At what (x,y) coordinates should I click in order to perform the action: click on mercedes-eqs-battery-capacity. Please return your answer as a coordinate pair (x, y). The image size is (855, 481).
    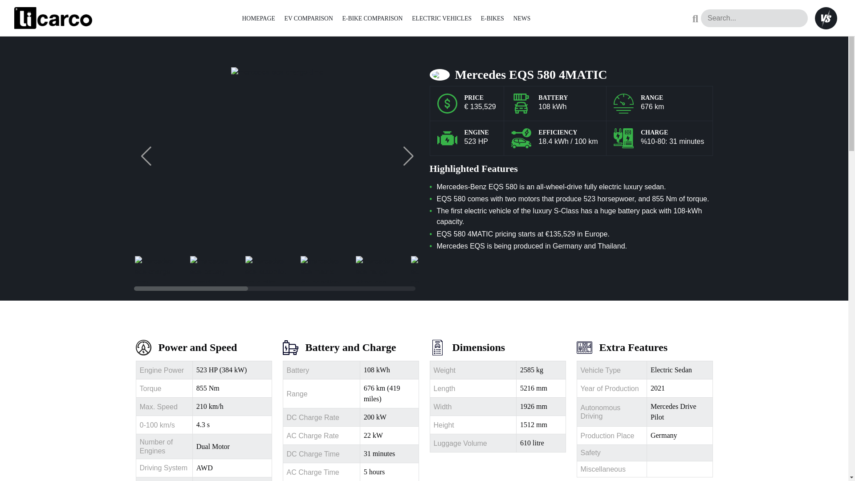
    Looking at the image, I should click on (212, 269).